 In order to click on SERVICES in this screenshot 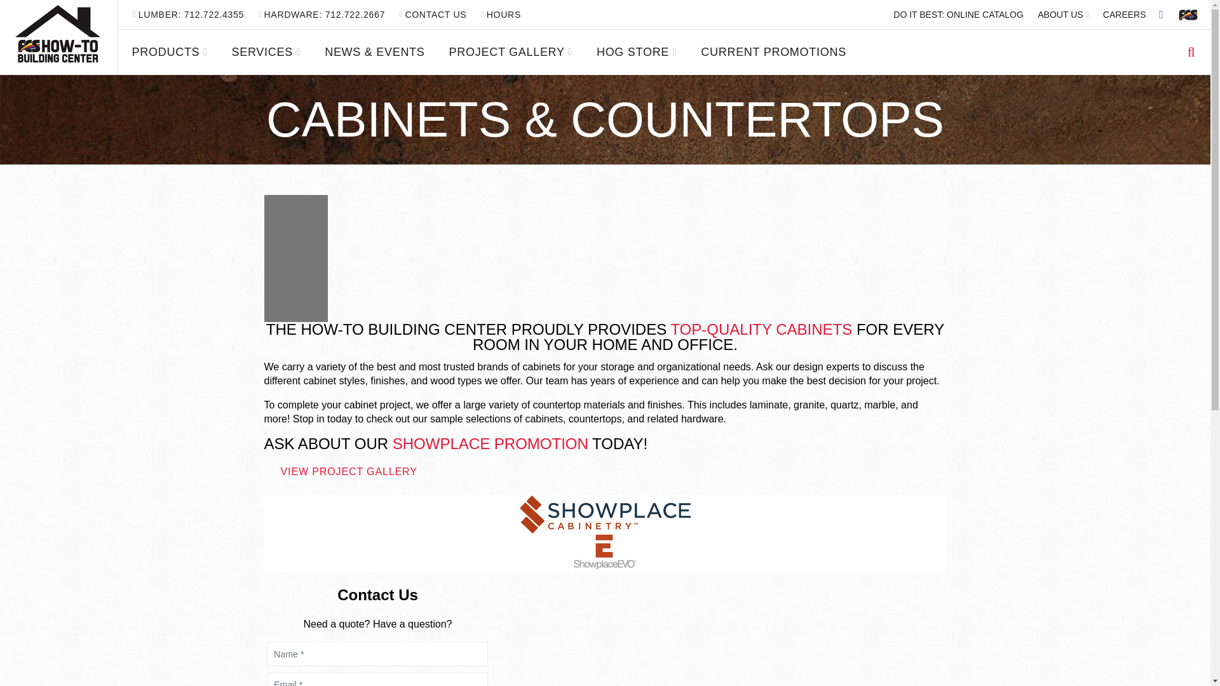, I will do `click(266, 52)`.